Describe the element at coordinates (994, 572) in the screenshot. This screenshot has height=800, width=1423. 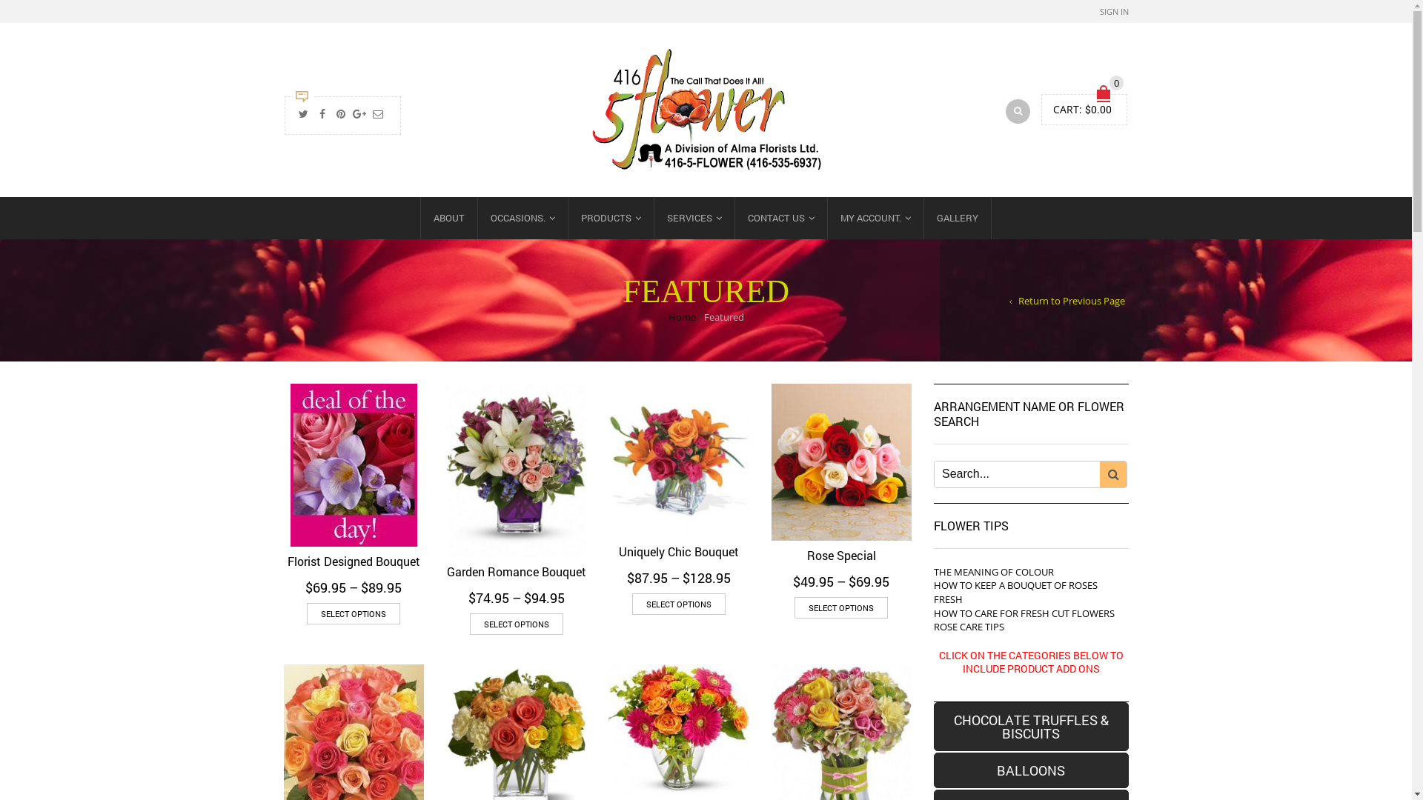
I see `THE MEANING OF COLOUR` at that location.